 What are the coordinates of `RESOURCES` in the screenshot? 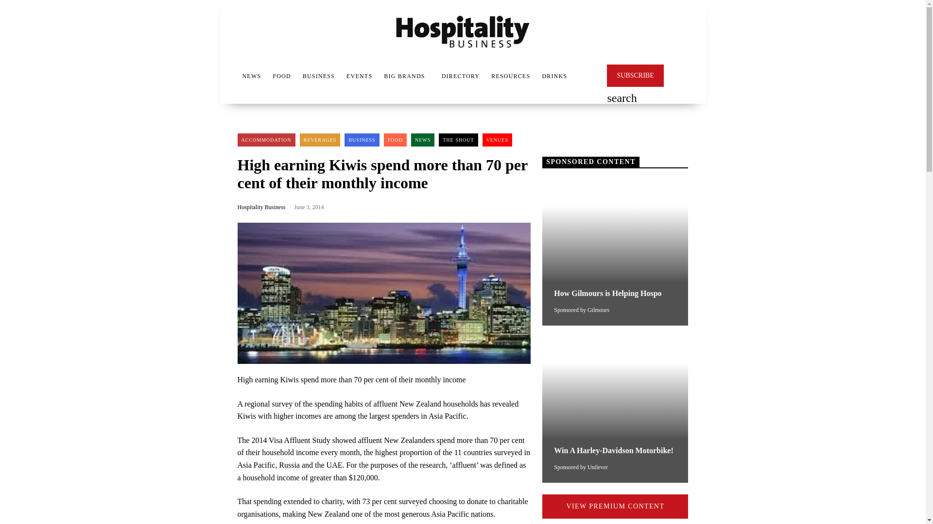 It's located at (510, 76).